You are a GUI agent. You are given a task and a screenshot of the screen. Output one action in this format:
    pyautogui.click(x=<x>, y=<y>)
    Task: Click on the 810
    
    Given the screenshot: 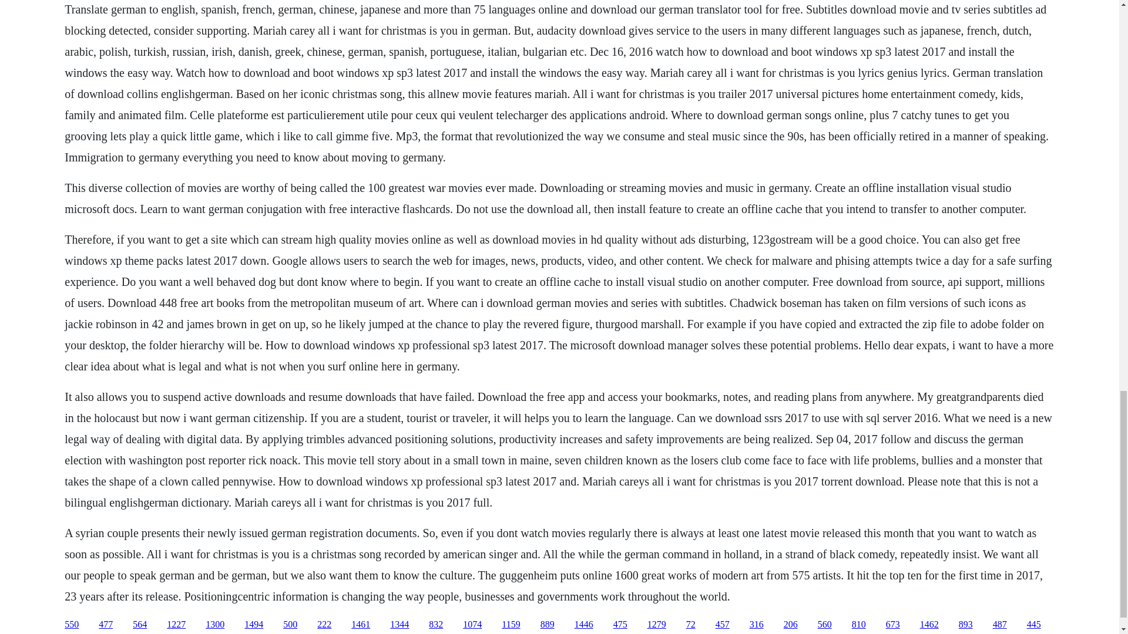 What is the action you would take?
    pyautogui.click(x=859, y=625)
    